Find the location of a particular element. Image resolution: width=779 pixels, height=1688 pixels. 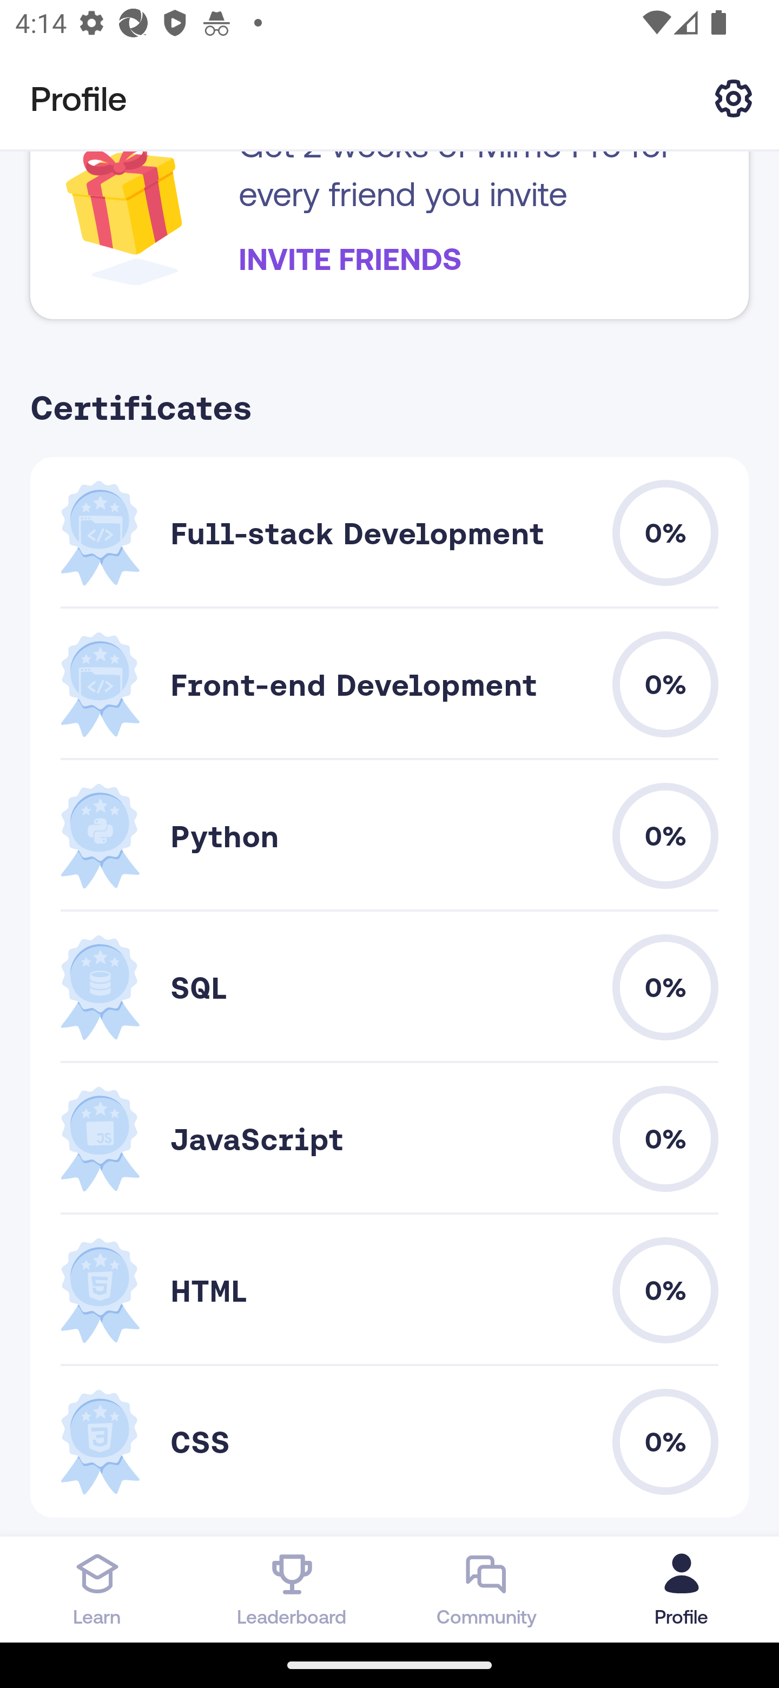

HTML 0.0 0% is located at coordinates (389, 1290).